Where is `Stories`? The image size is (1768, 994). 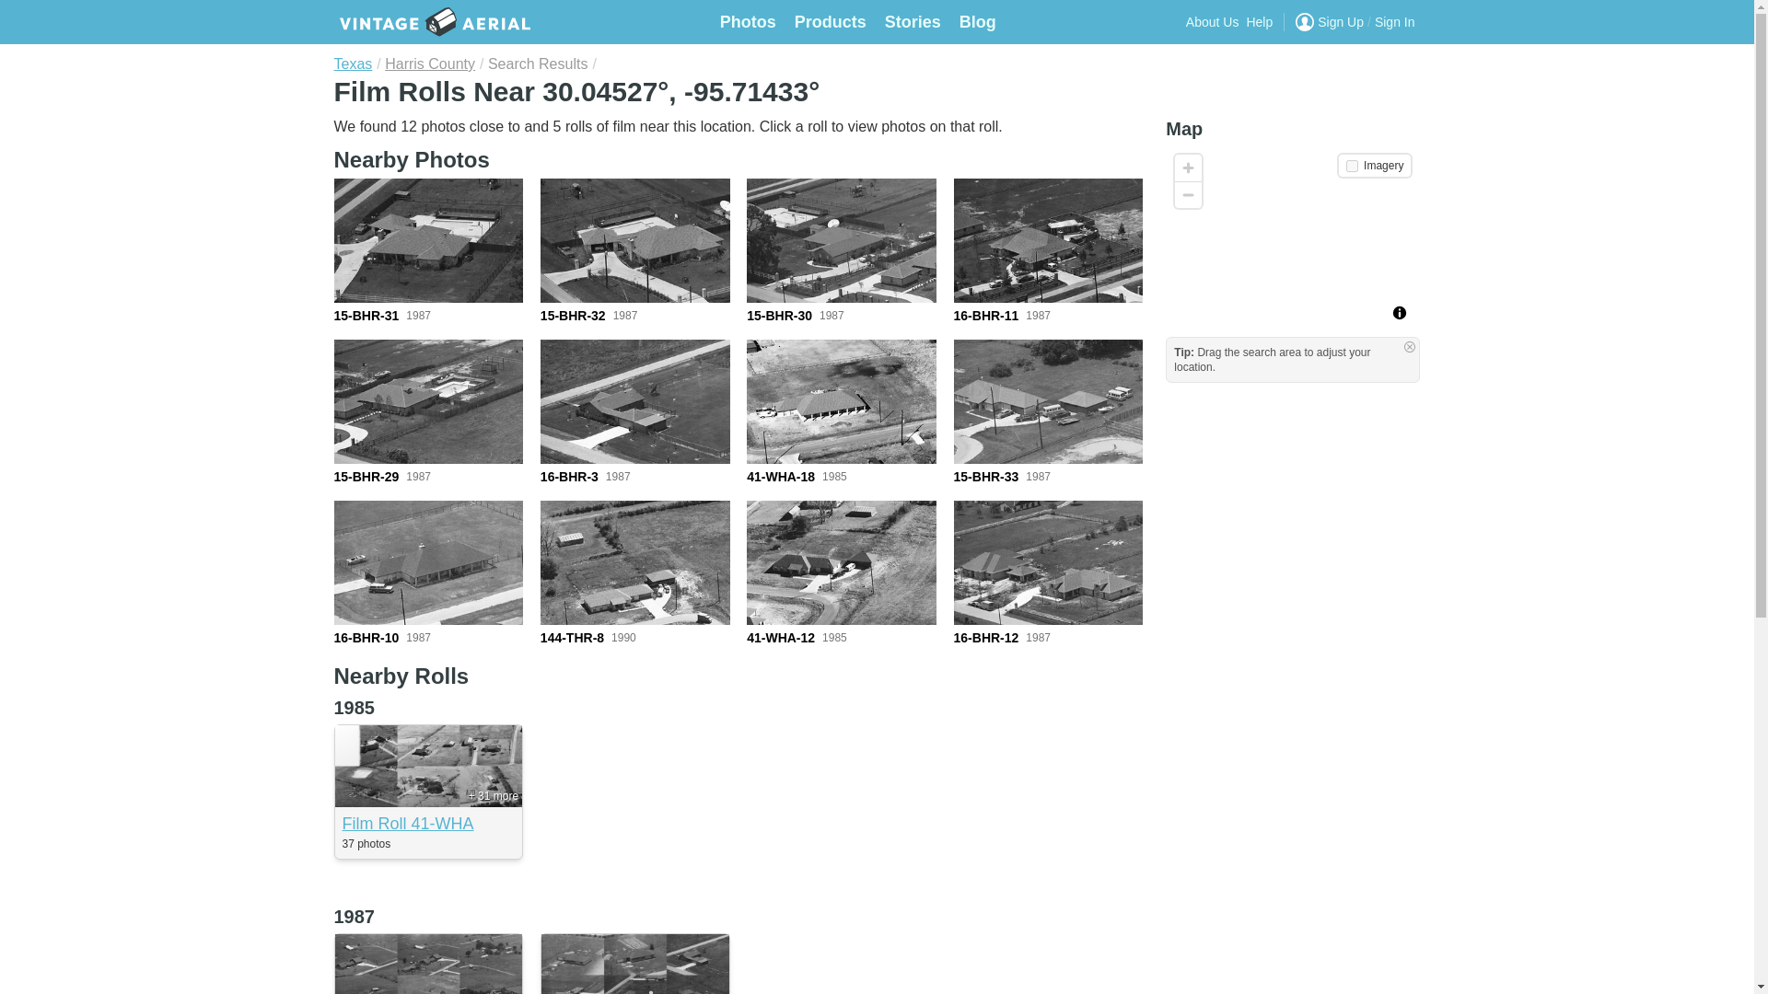 Stories is located at coordinates (913, 22).